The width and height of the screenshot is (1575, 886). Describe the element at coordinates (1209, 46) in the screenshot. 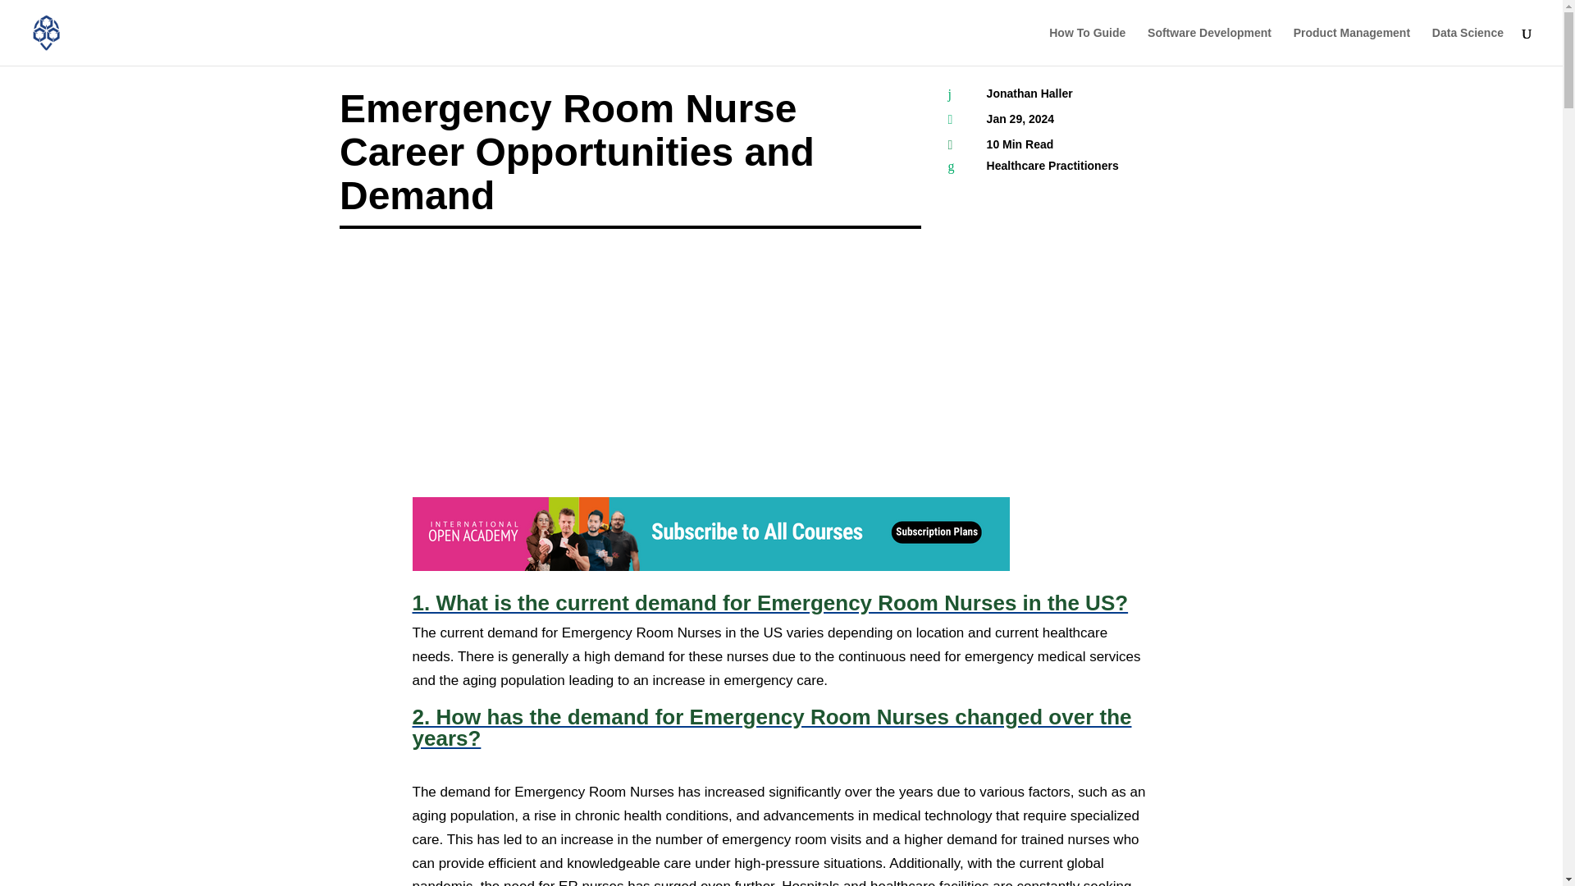

I see `Software Development` at that location.